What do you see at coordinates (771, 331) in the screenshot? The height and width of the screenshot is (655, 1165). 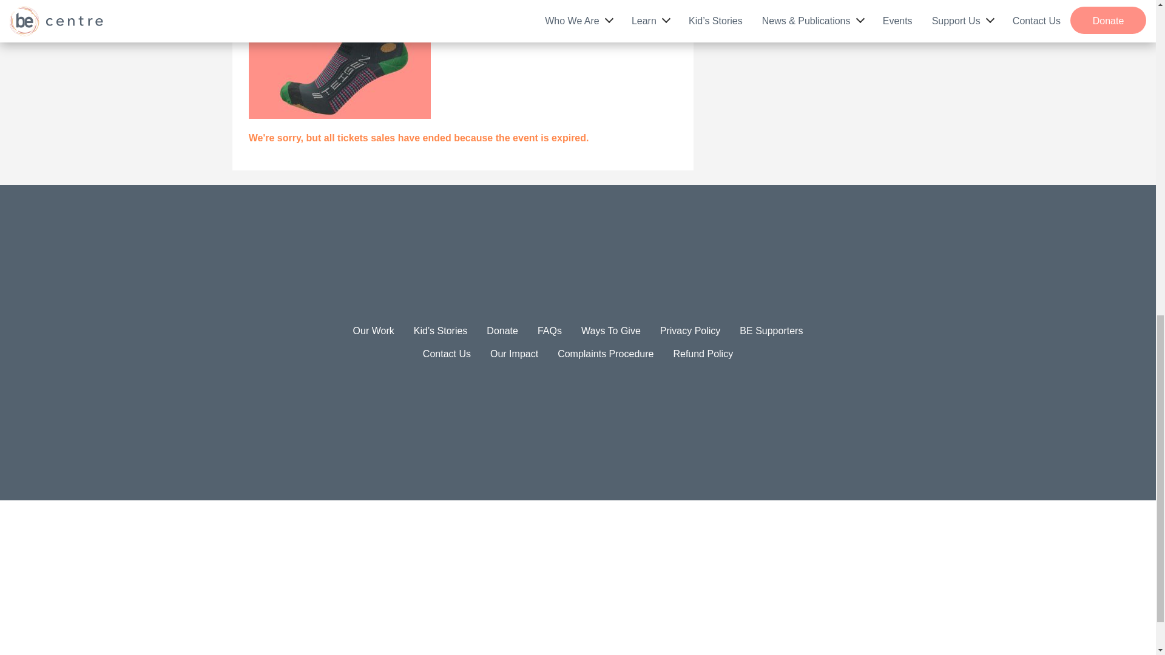 I see `BE Supporters` at bounding box center [771, 331].